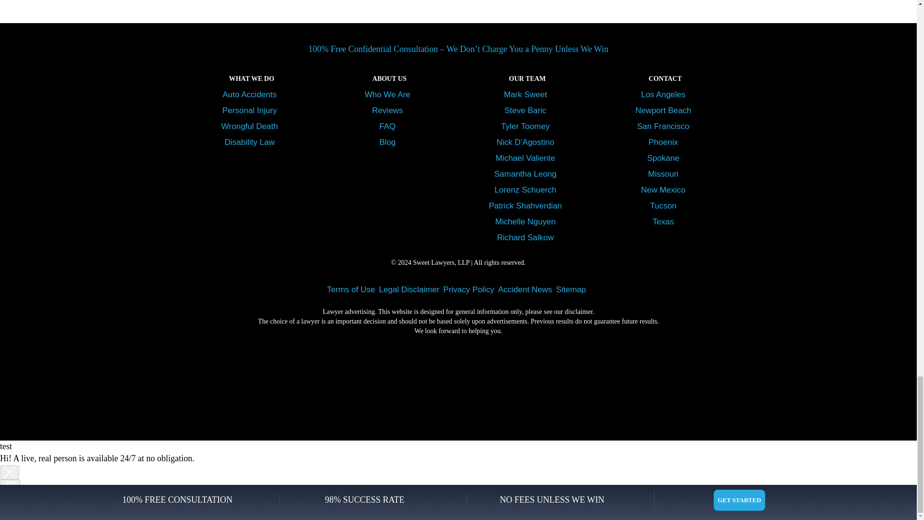 This screenshot has width=924, height=520. I want to click on Personal Injury, so click(251, 110).